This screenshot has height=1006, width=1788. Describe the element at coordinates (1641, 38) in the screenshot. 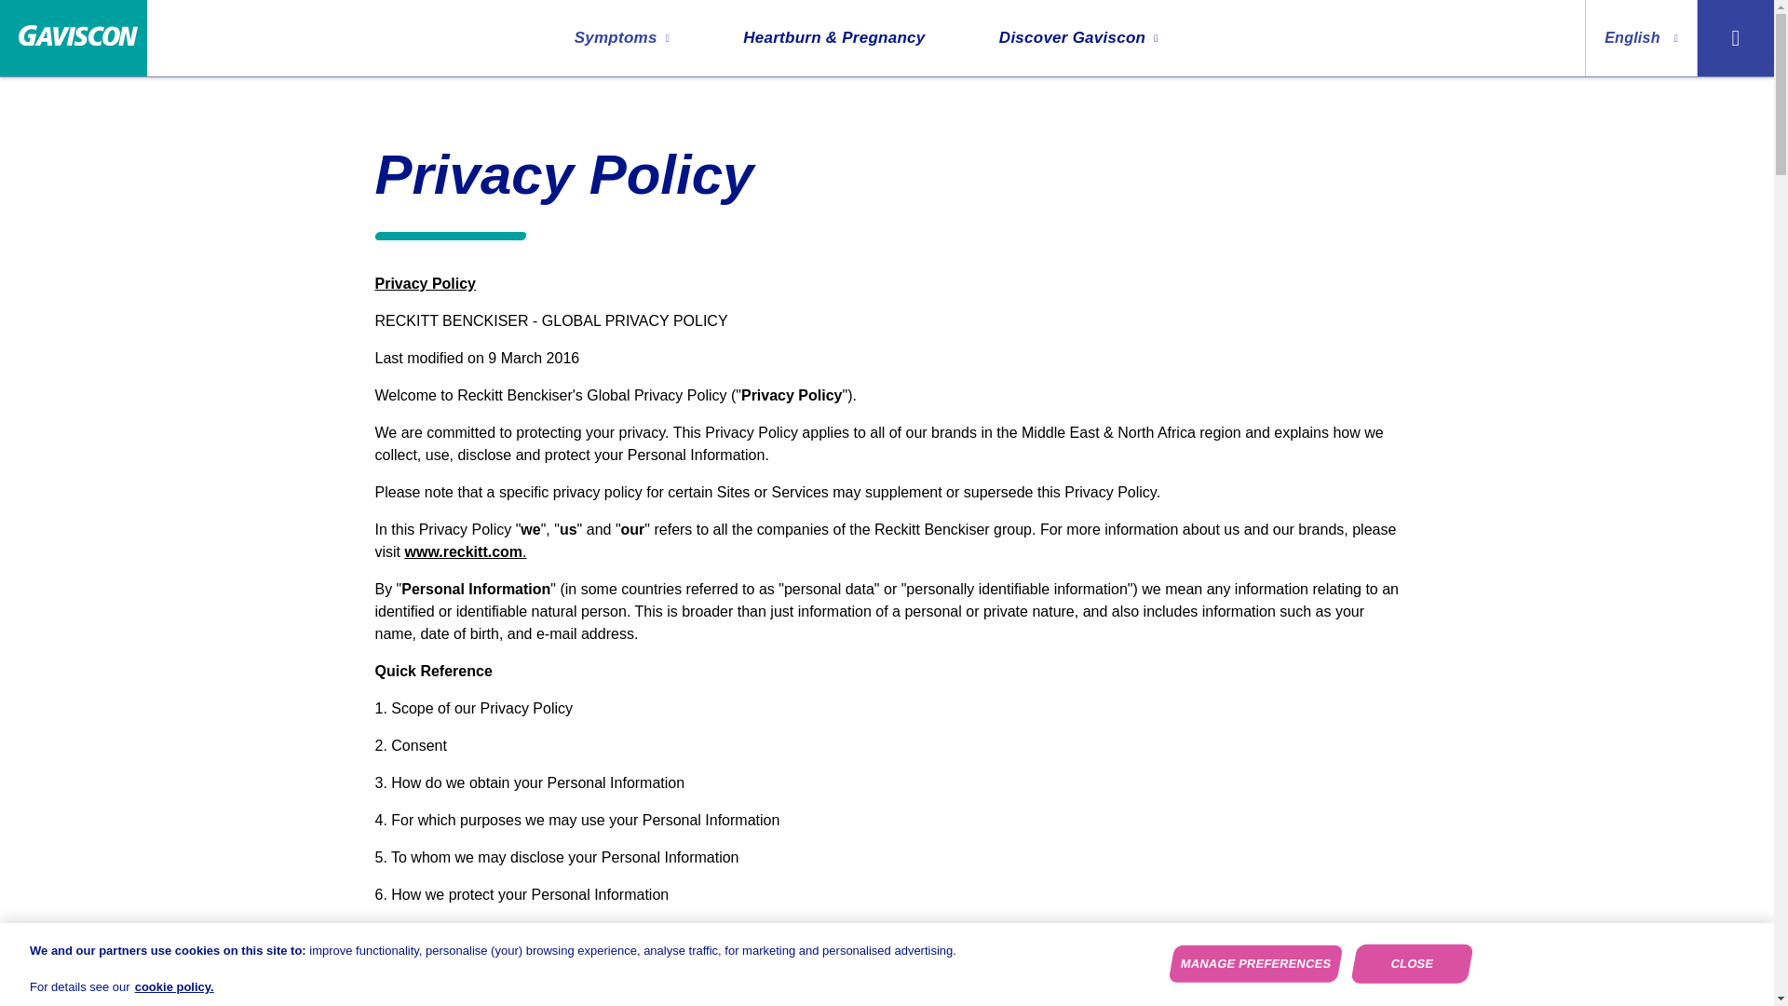

I see `English` at that location.